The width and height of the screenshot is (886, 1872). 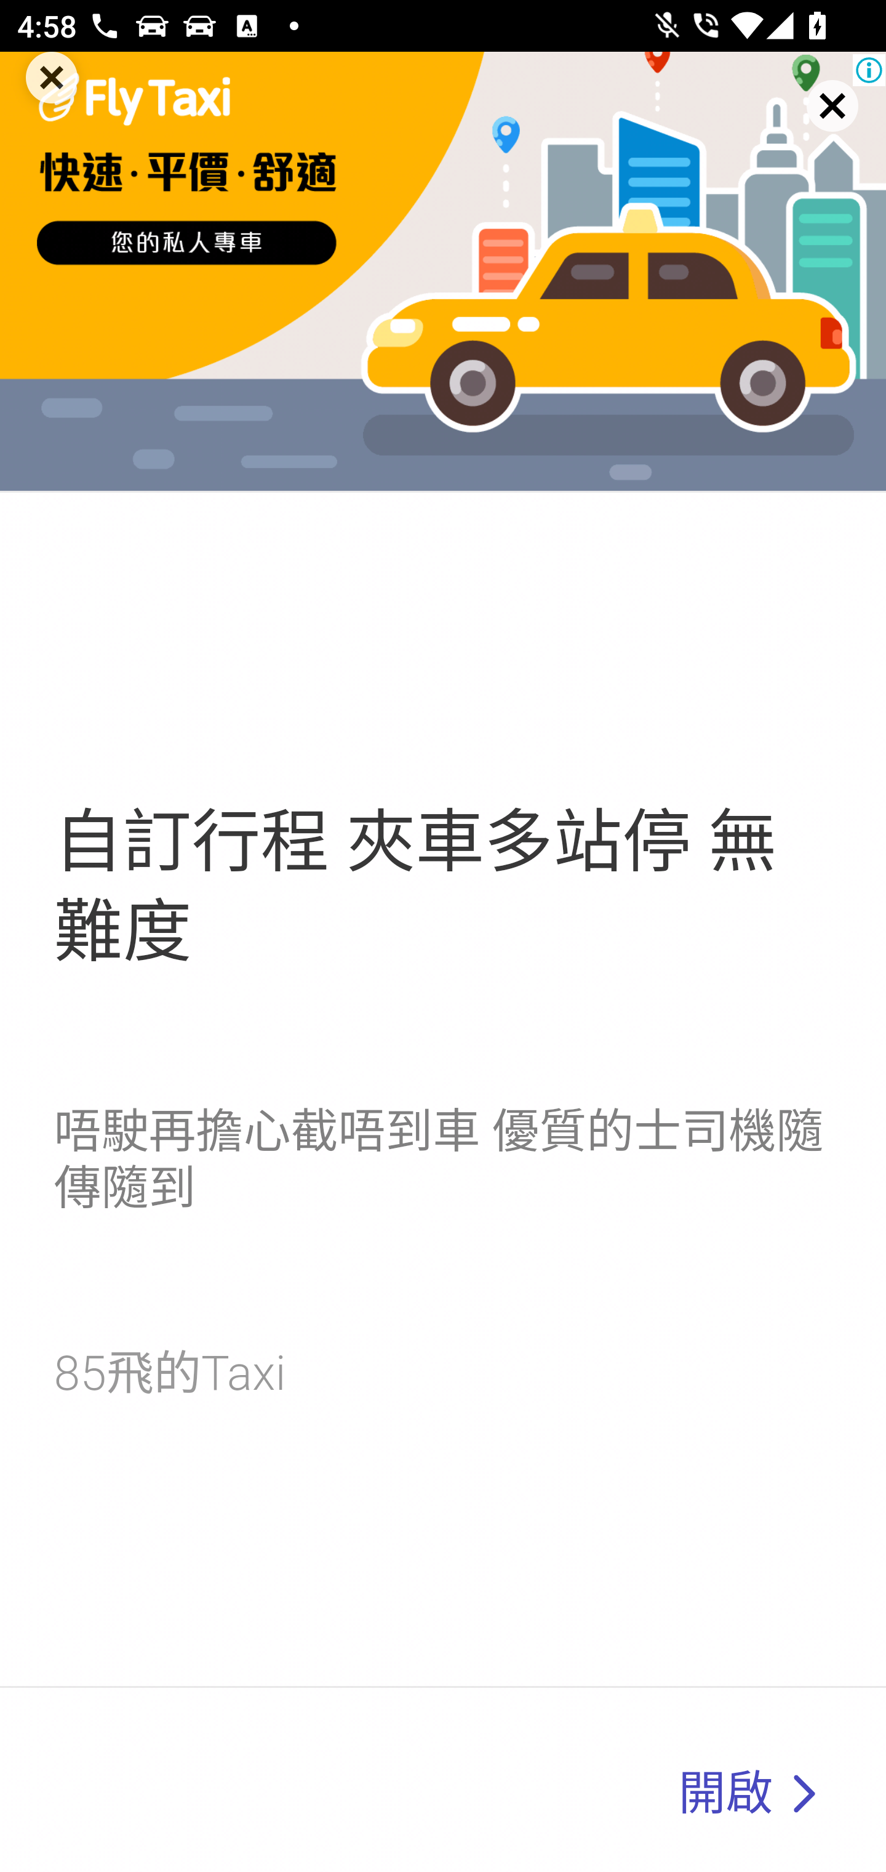 What do you see at coordinates (725, 1794) in the screenshot?
I see `開啟` at bounding box center [725, 1794].